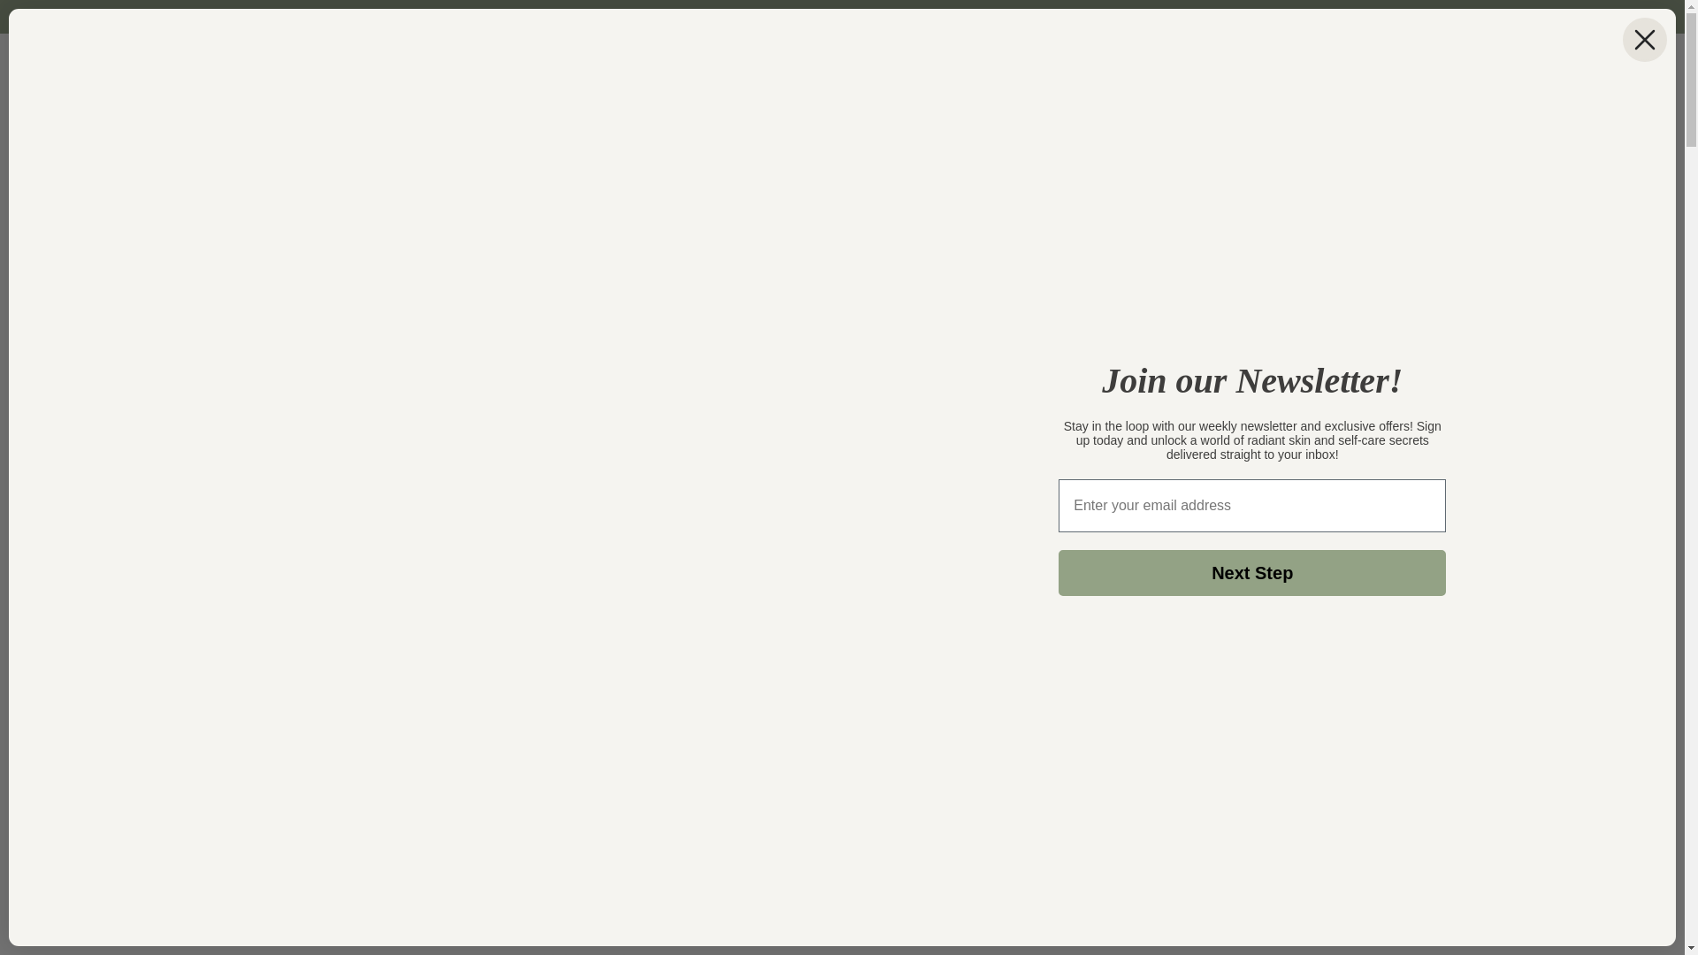 The width and height of the screenshot is (1698, 955). Describe the element at coordinates (353, 71) in the screenshot. I see `Treatments` at that location.